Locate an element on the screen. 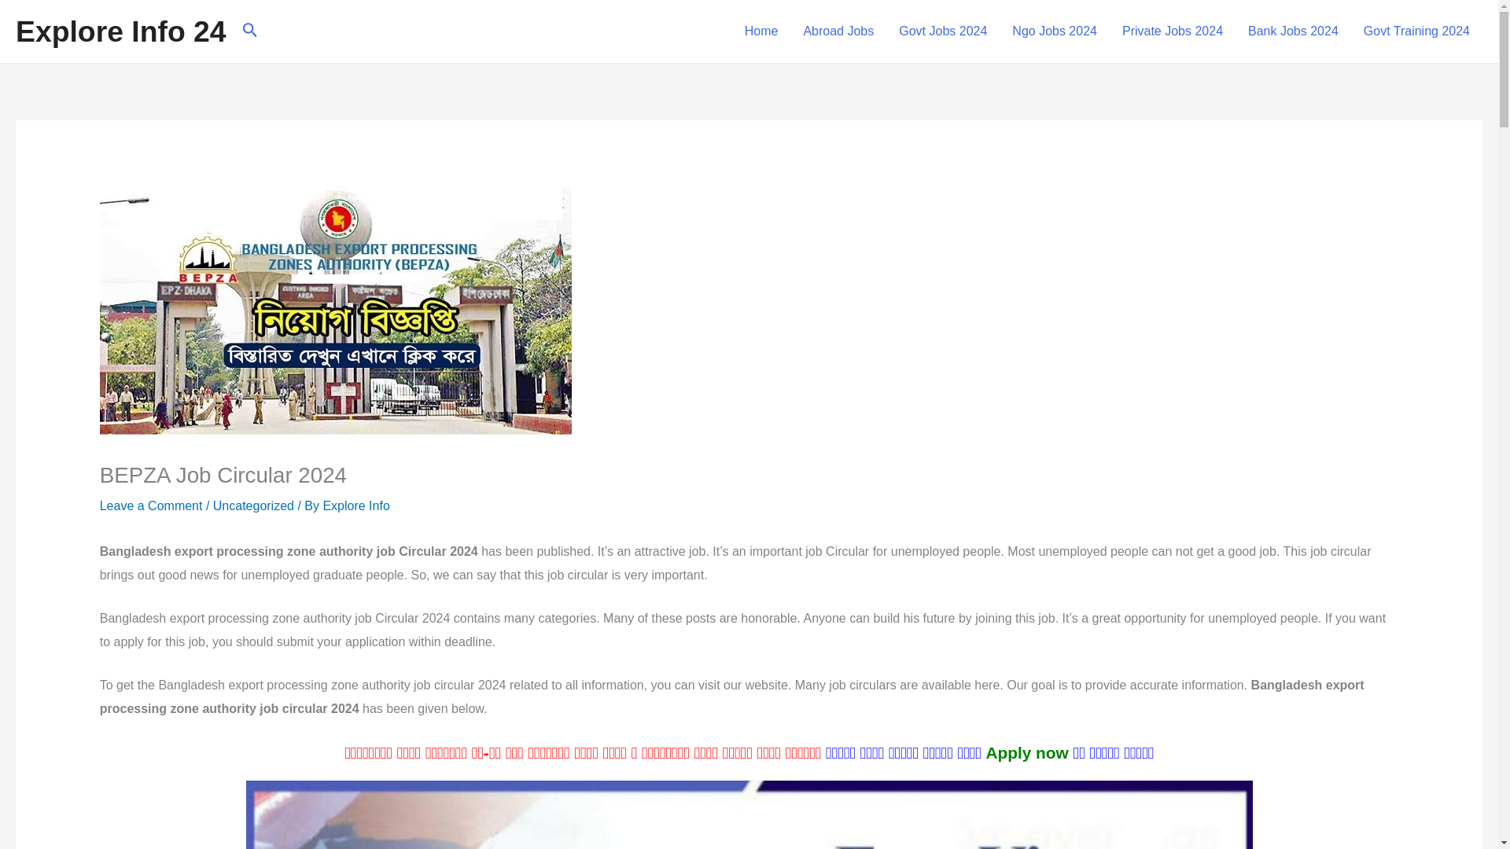 The image size is (1510, 849). Bank Jobs 2024 is located at coordinates (1293, 31).